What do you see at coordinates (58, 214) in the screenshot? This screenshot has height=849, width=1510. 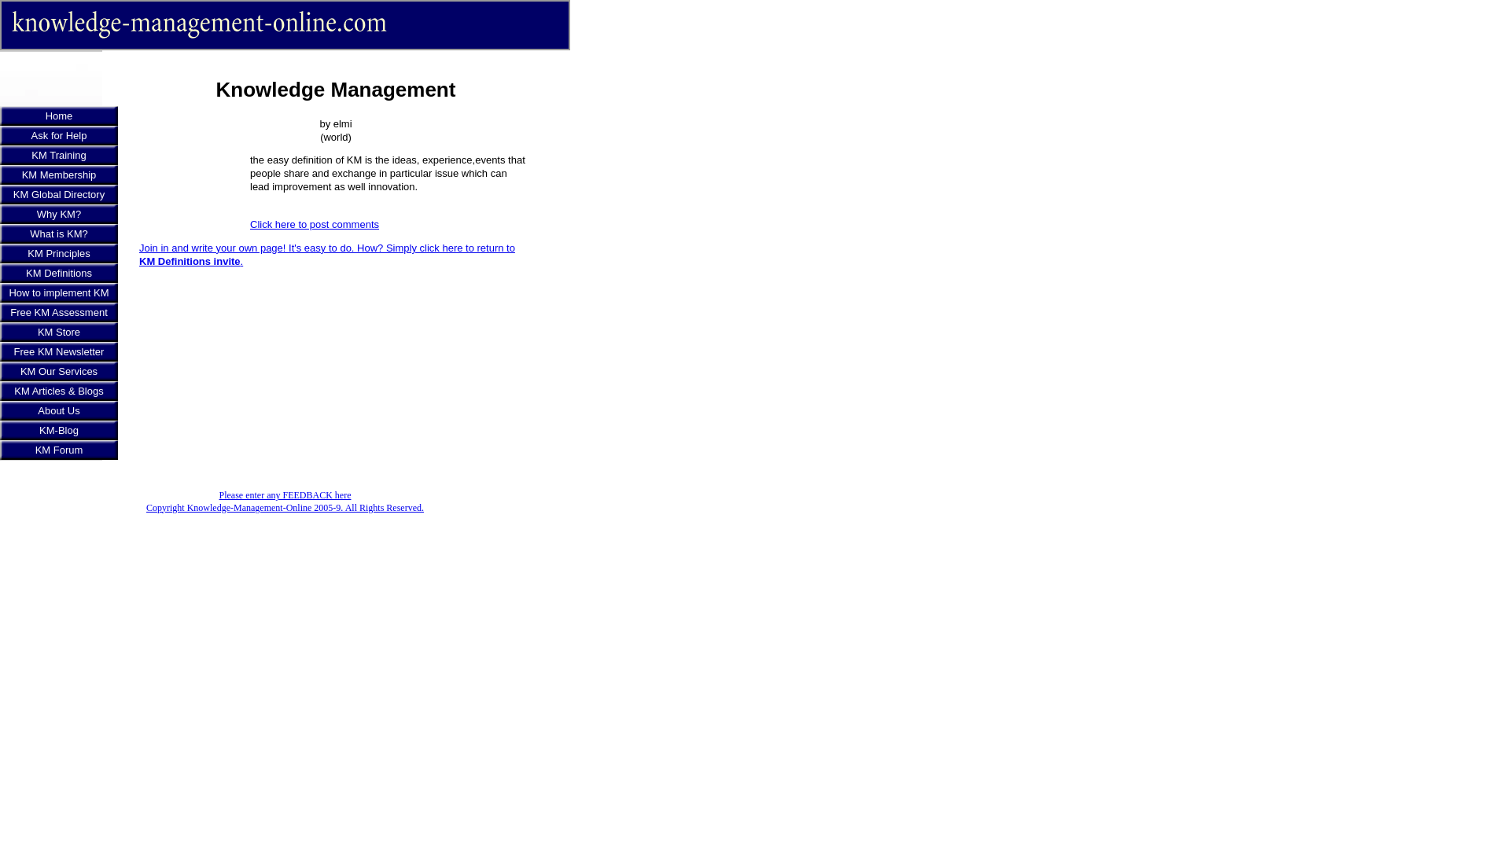 I see `Why KM?` at bounding box center [58, 214].